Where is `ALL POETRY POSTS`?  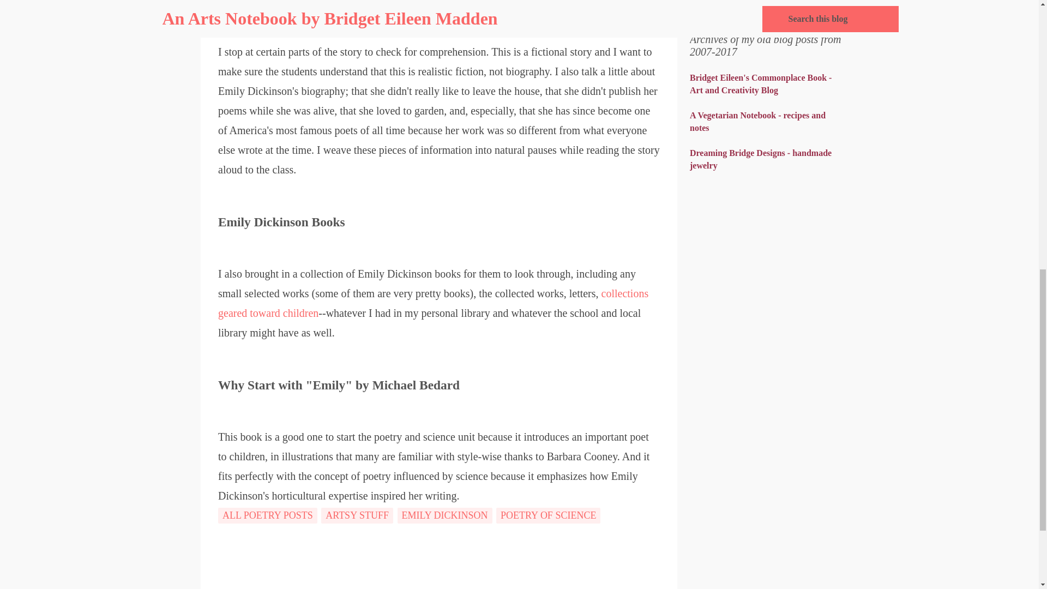
ALL POETRY POSTS is located at coordinates (267, 515).